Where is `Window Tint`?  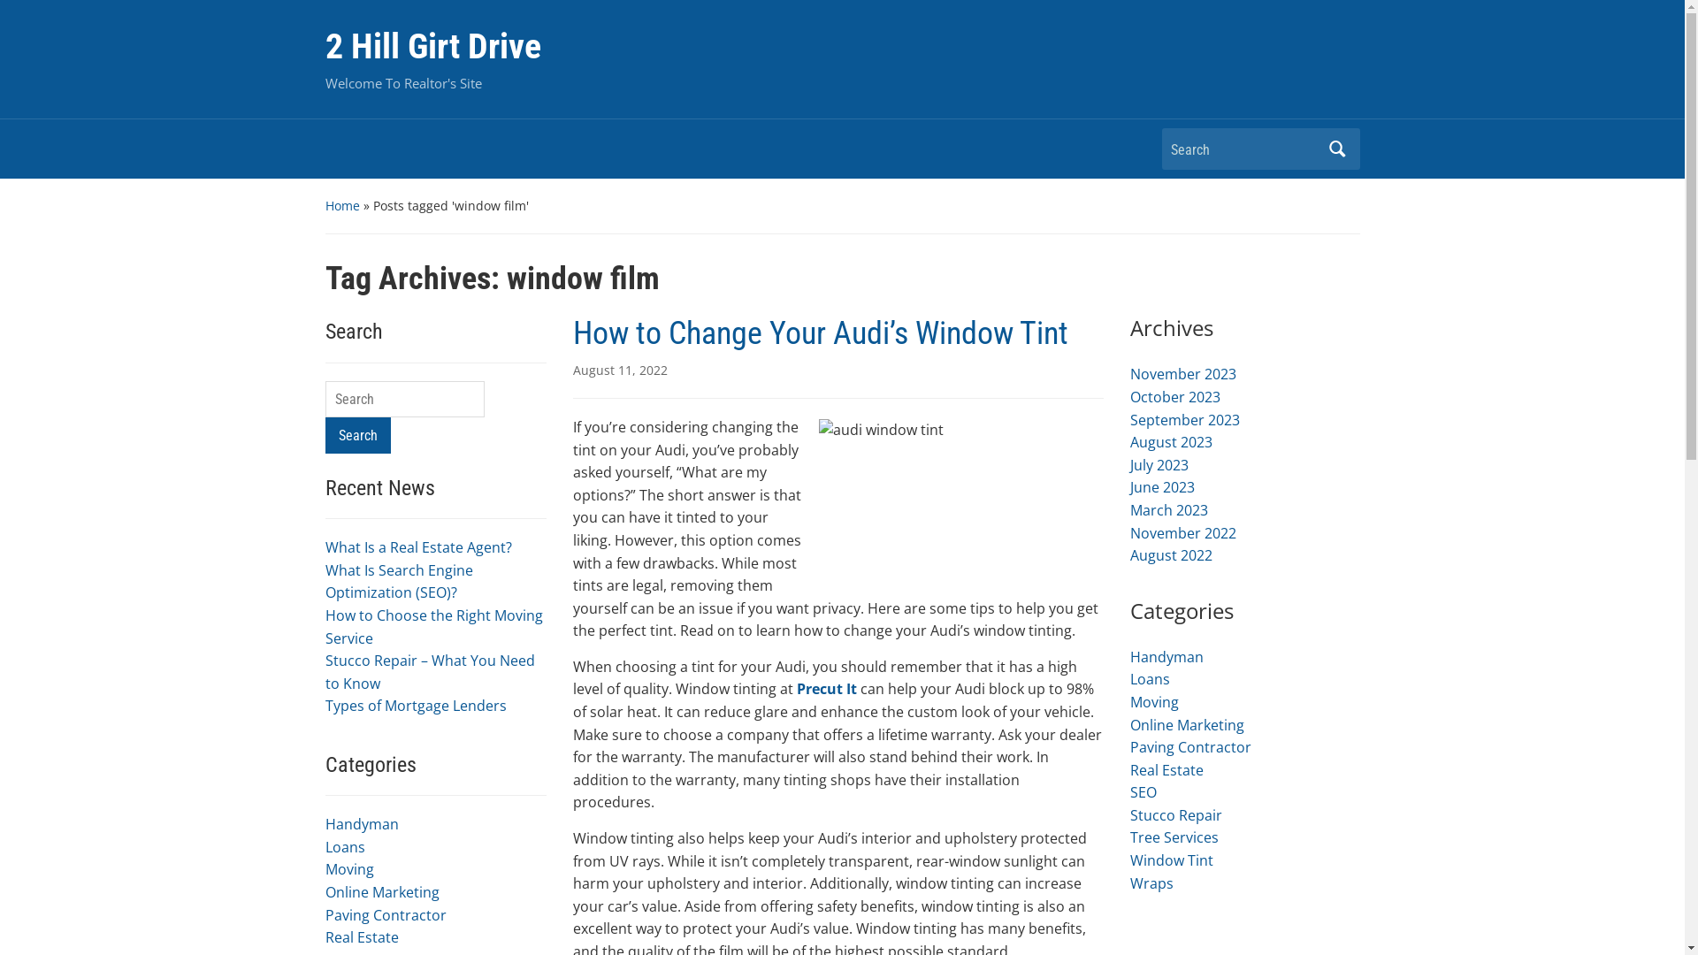 Window Tint is located at coordinates (1172, 860).